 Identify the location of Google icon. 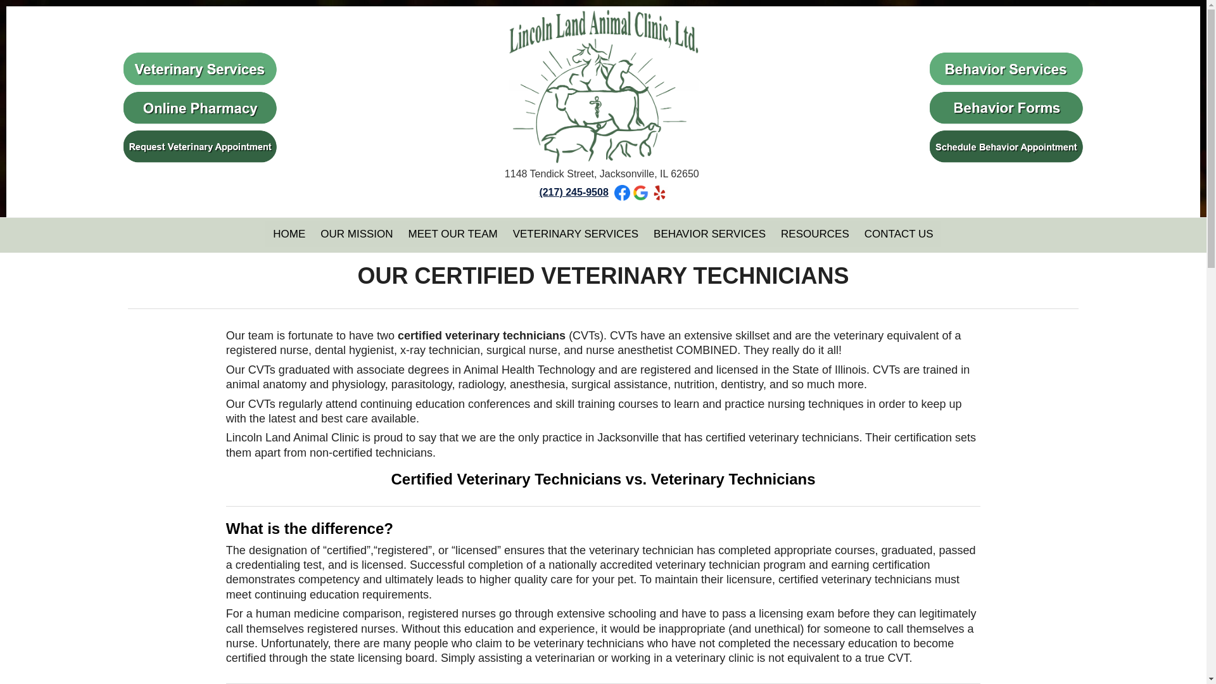
(640, 193).